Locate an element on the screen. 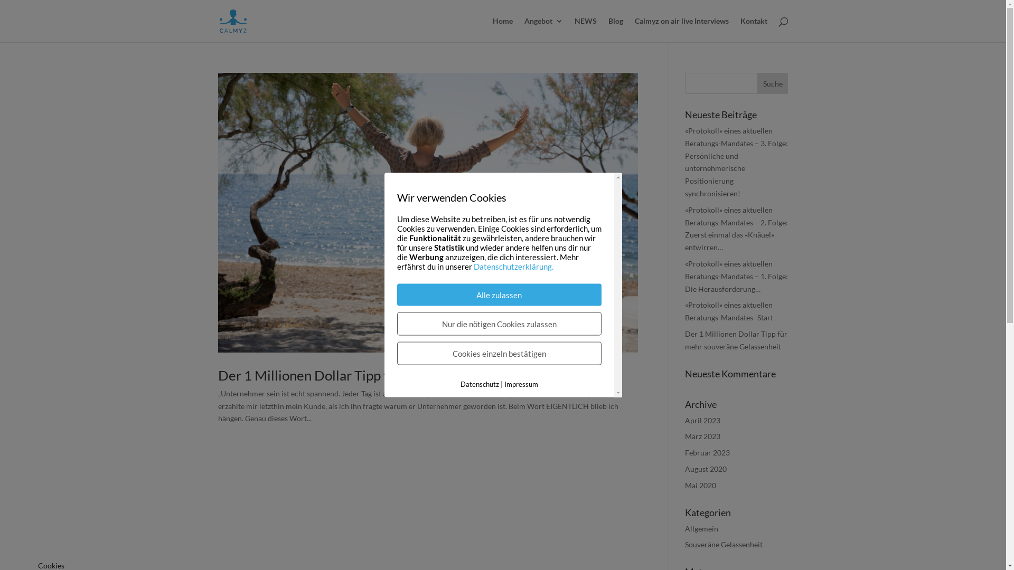  Home is located at coordinates (502, 30).